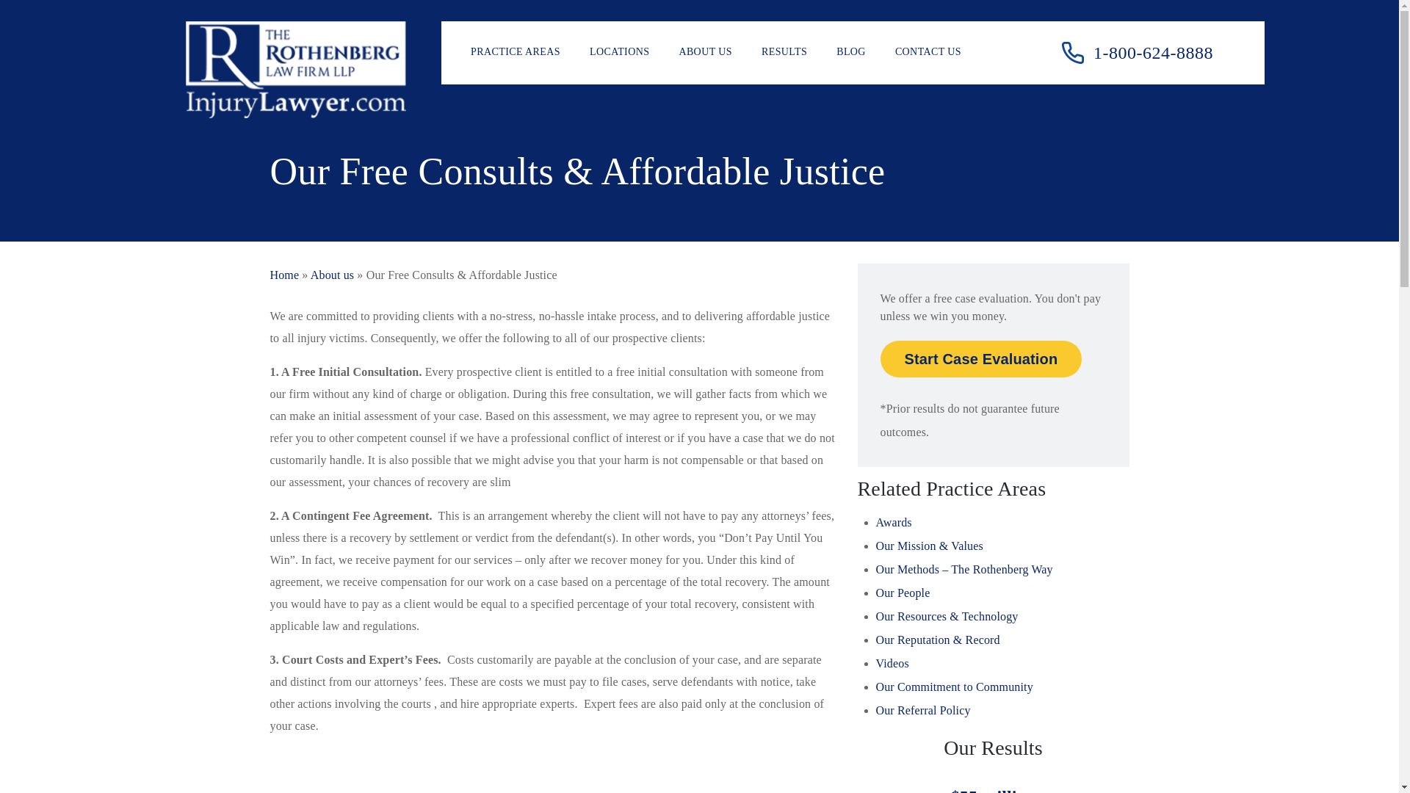 Image resolution: width=1410 pixels, height=793 pixels. I want to click on InjuryLawyer Logo, so click(295, 69).